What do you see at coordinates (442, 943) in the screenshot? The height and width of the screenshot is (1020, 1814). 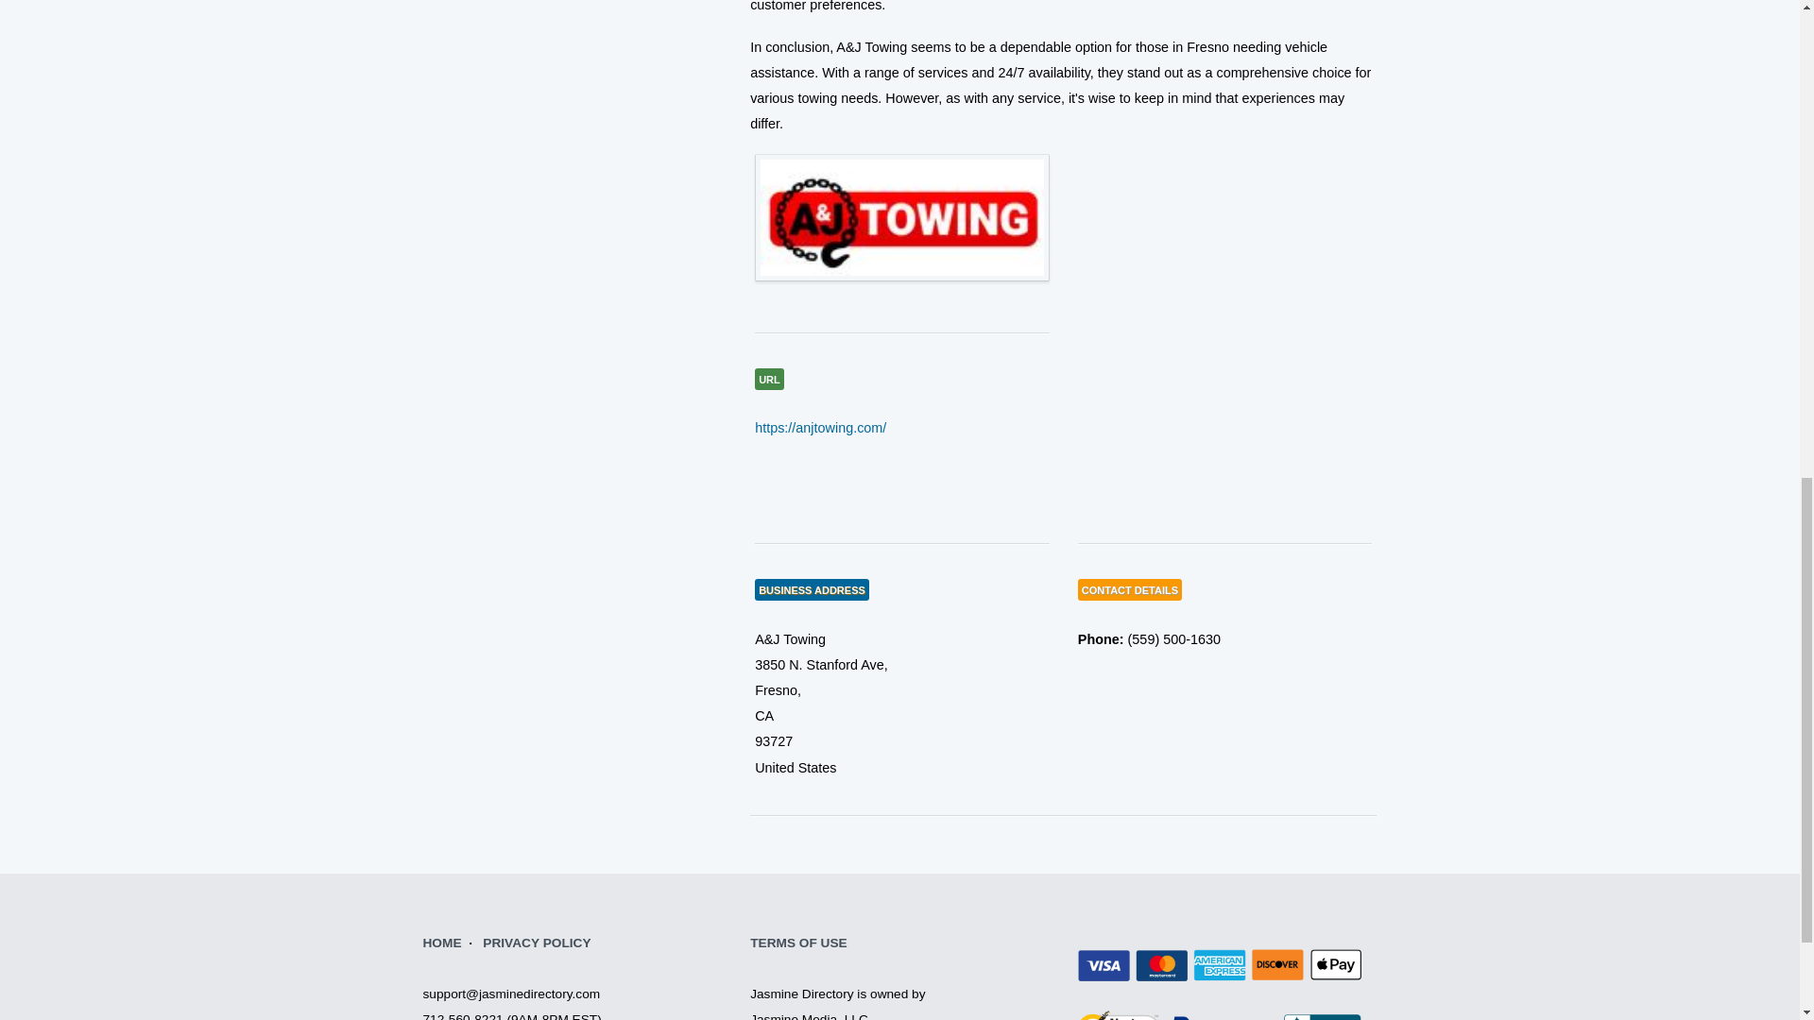 I see `BUSINESS WEB DIRECTORY` at bounding box center [442, 943].